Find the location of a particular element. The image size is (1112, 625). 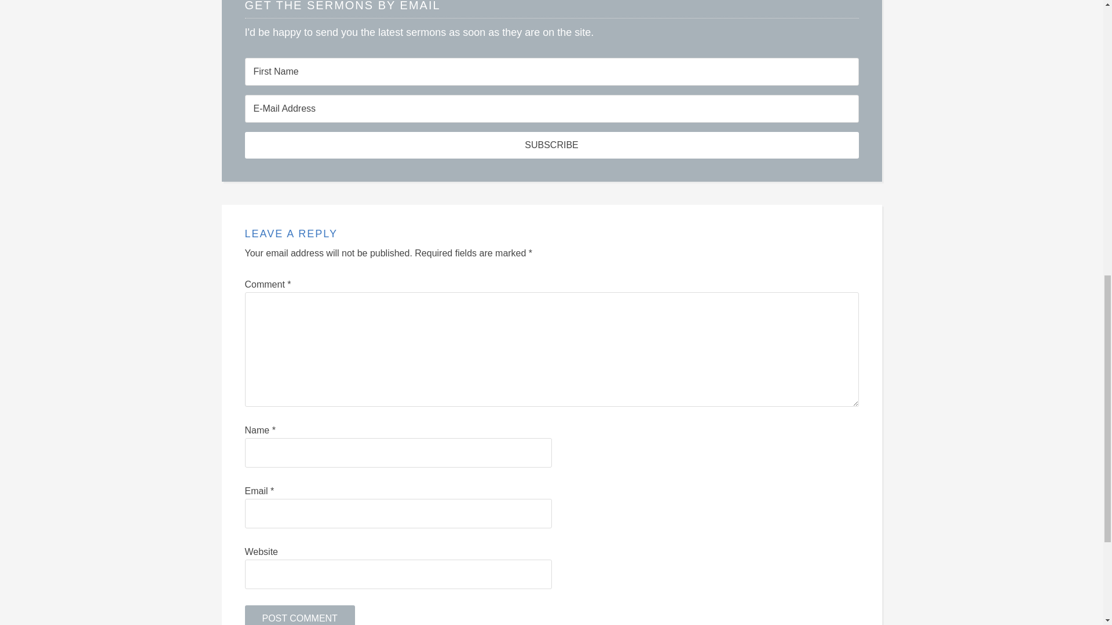

Subscribe is located at coordinates (551, 145).